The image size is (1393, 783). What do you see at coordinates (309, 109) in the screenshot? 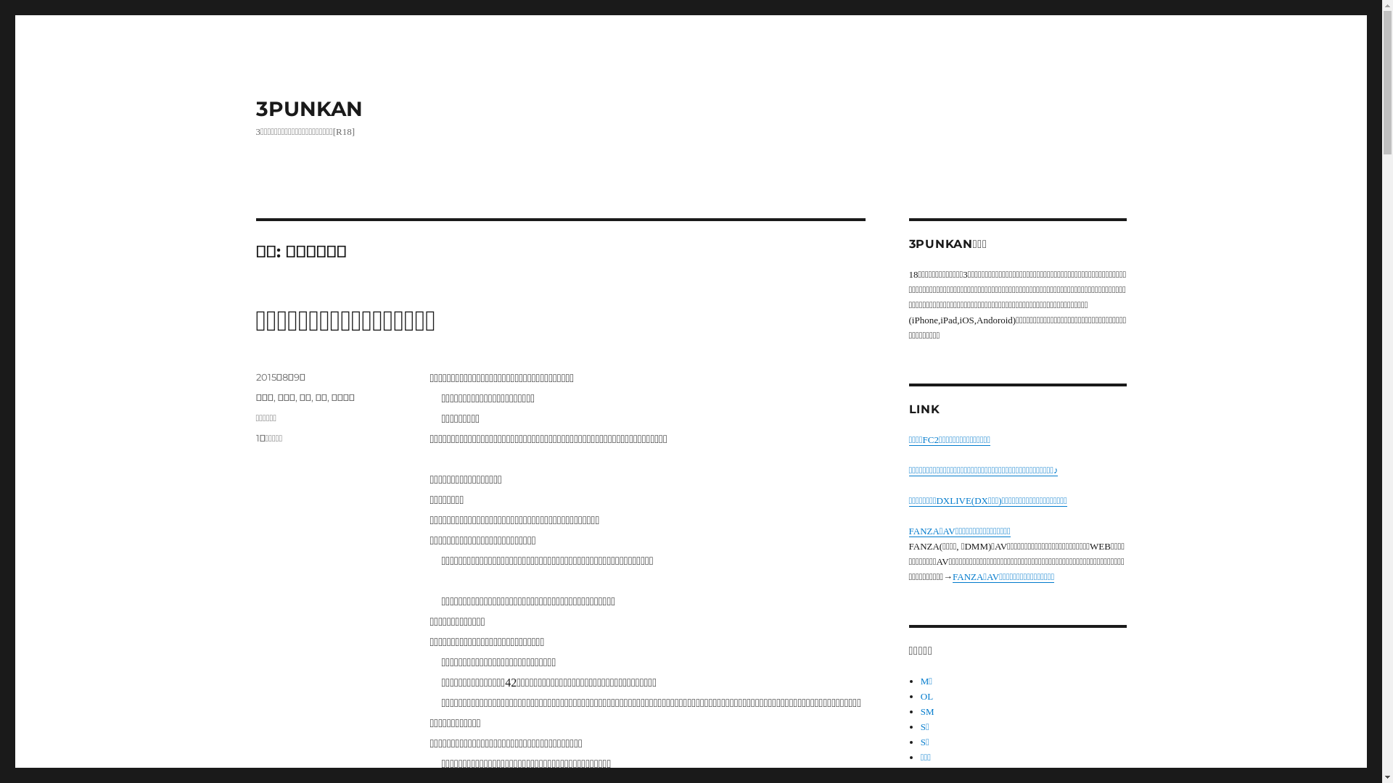
I see `3PUNKAN` at bounding box center [309, 109].